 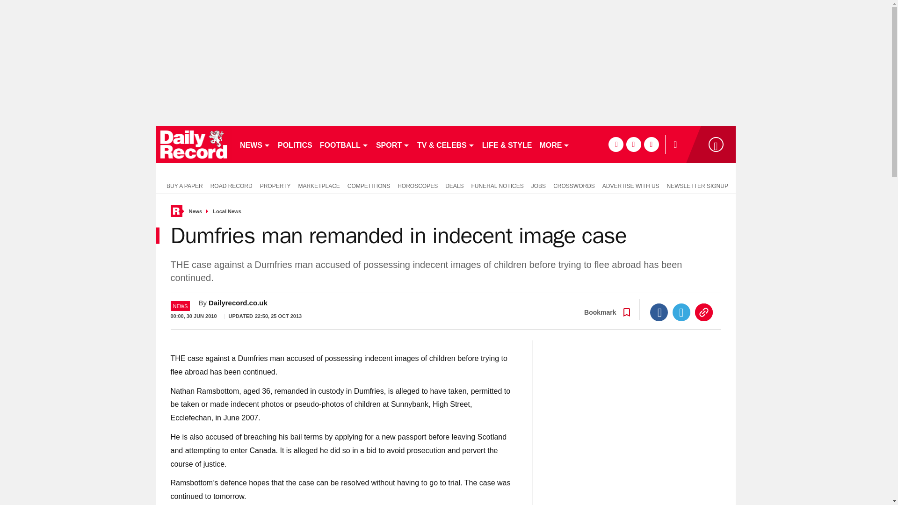 I want to click on twitter, so click(x=633, y=144).